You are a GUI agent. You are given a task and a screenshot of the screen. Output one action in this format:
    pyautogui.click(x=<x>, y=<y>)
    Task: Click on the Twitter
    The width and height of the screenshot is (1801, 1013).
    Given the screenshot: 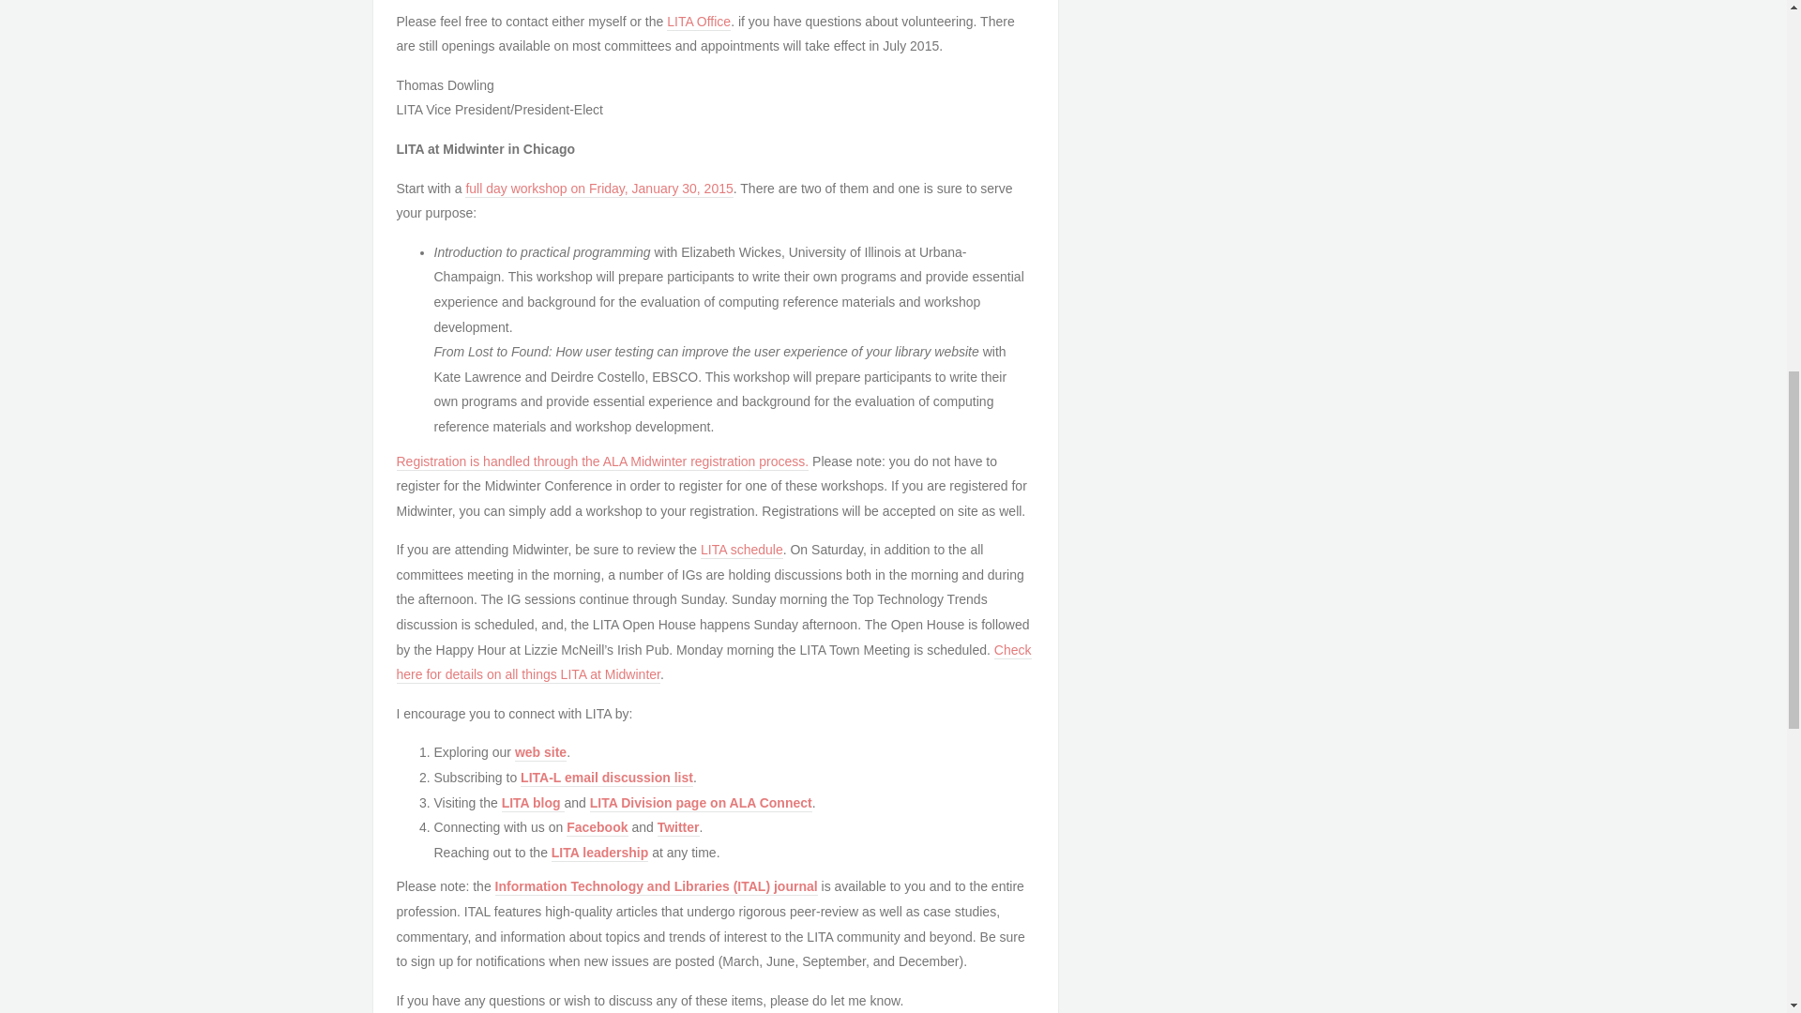 What is the action you would take?
    pyautogui.click(x=678, y=827)
    